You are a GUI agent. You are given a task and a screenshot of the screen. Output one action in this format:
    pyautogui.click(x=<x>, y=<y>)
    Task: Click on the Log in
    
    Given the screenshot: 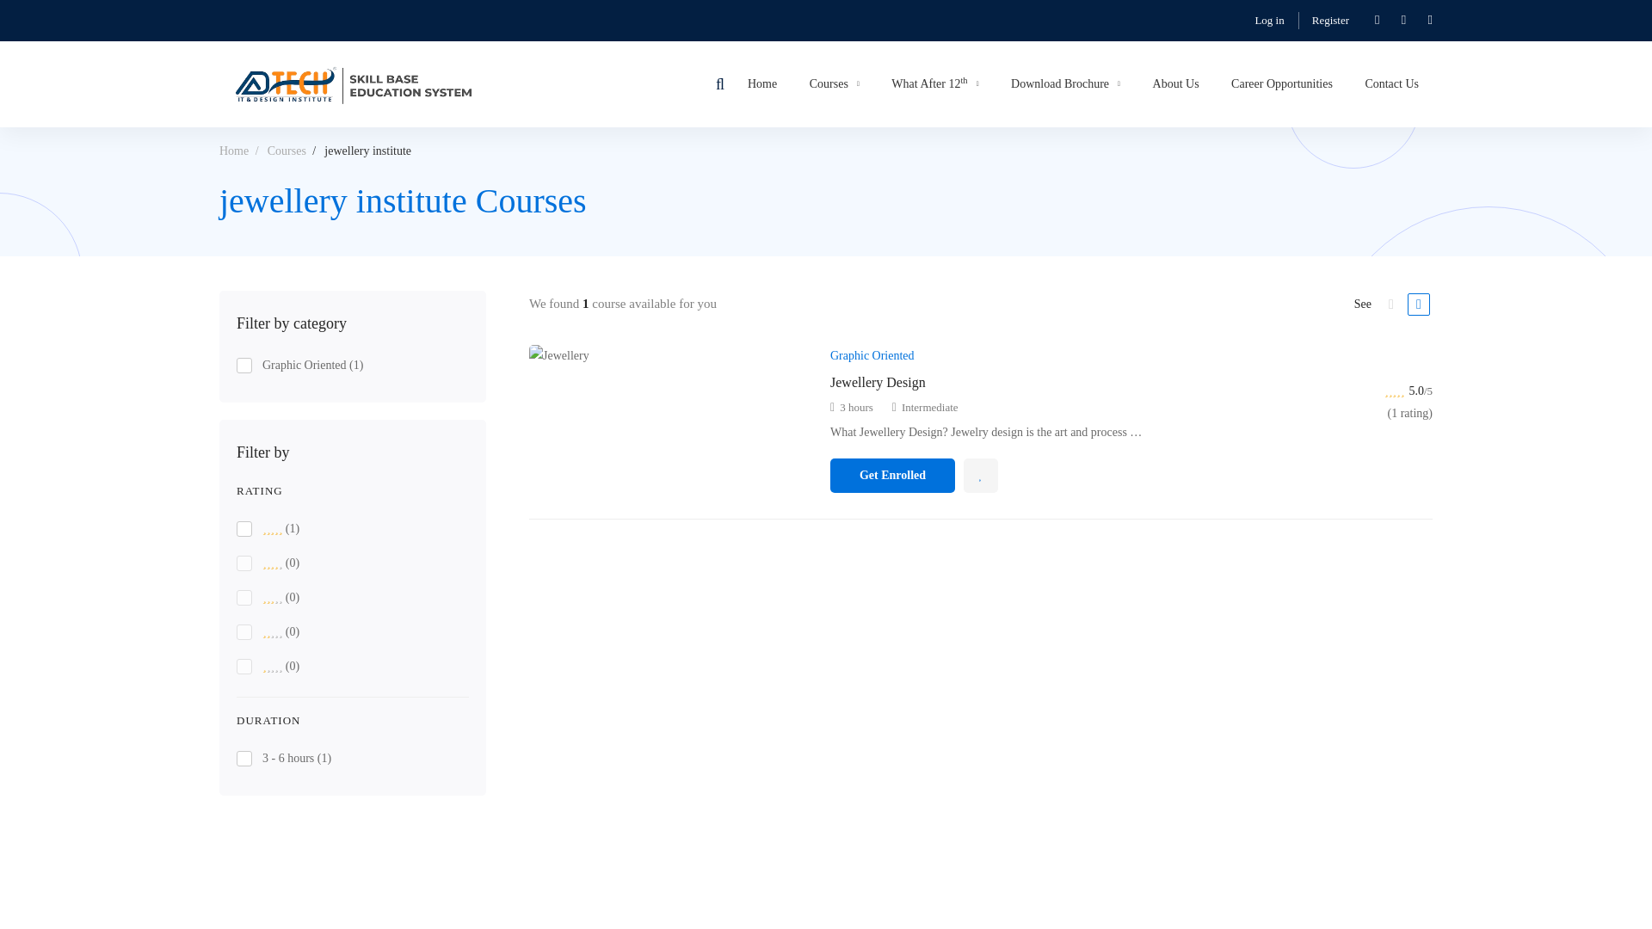 What is the action you would take?
    pyautogui.click(x=1268, y=20)
    